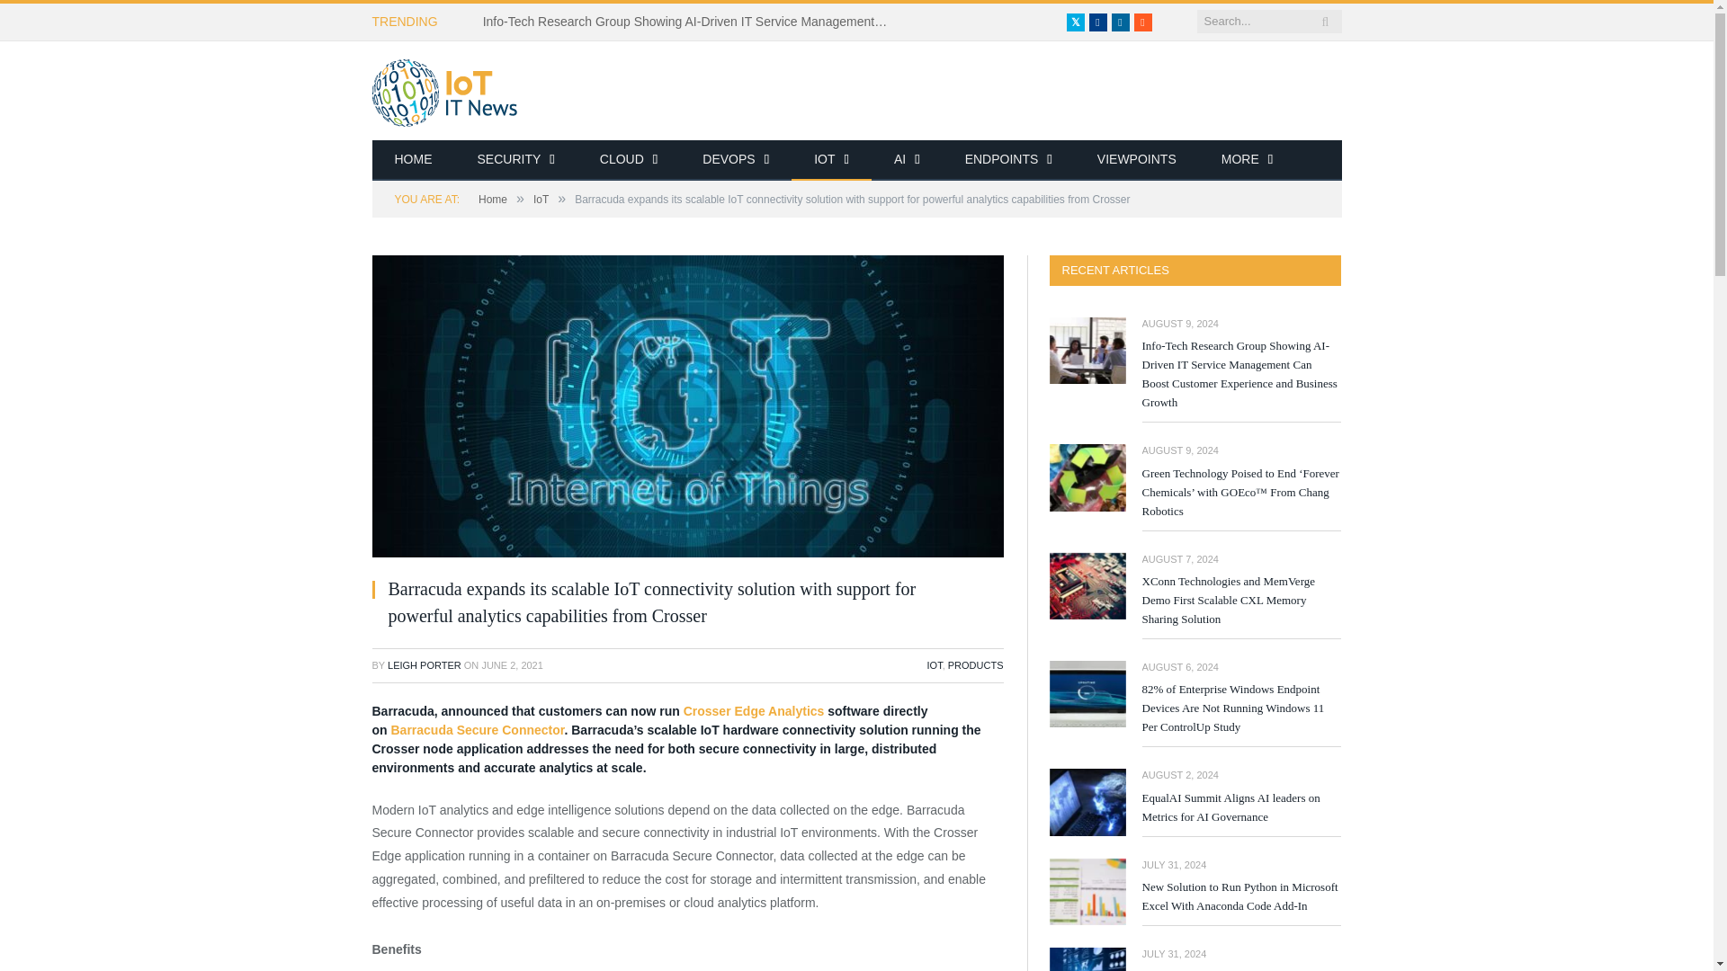 Image resolution: width=1727 pixels, height=971 pixels. Describe the element at coordinates (1142, 22) in the screenshot. I see `RSS` at that location.